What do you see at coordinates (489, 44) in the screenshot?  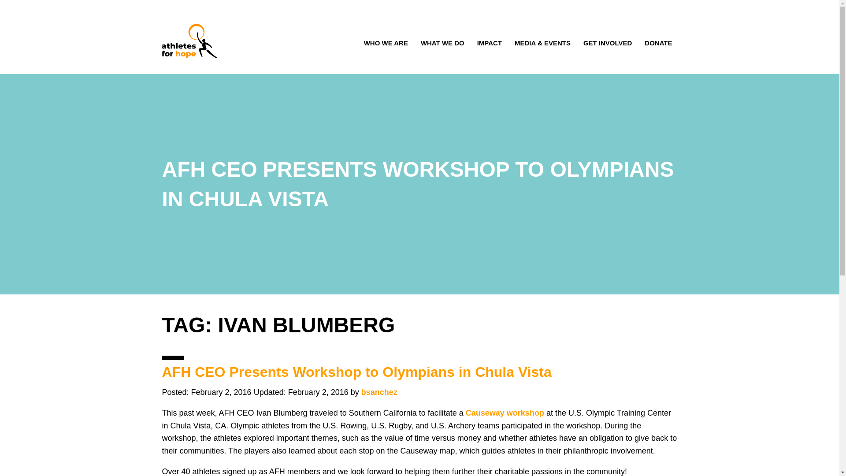 I see `IMPACT` at bounding box center [489, 44].